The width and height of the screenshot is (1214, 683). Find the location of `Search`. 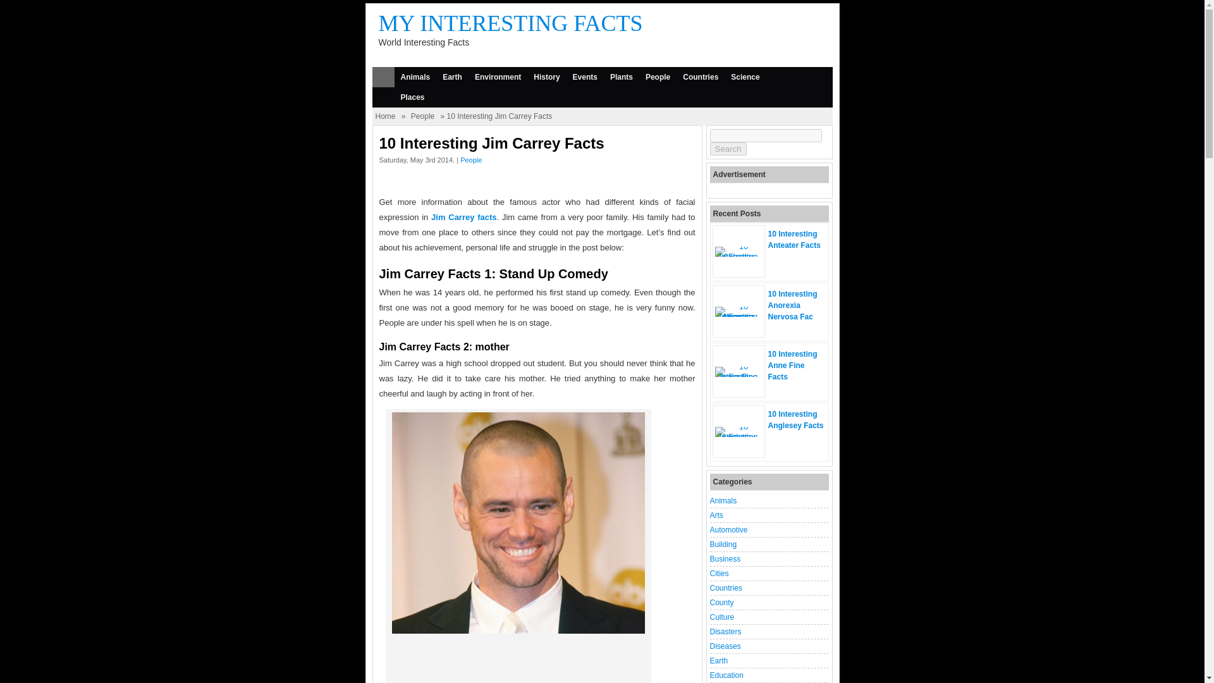

Search is located at coordinates (727, 149).